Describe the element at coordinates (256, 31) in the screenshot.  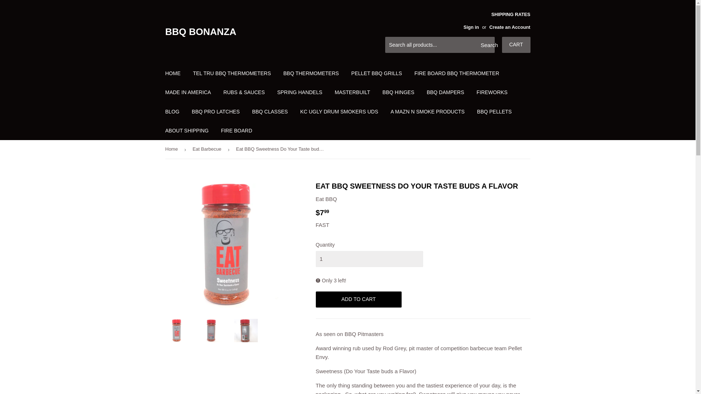
I see `BBQ BONANZA` at that location.